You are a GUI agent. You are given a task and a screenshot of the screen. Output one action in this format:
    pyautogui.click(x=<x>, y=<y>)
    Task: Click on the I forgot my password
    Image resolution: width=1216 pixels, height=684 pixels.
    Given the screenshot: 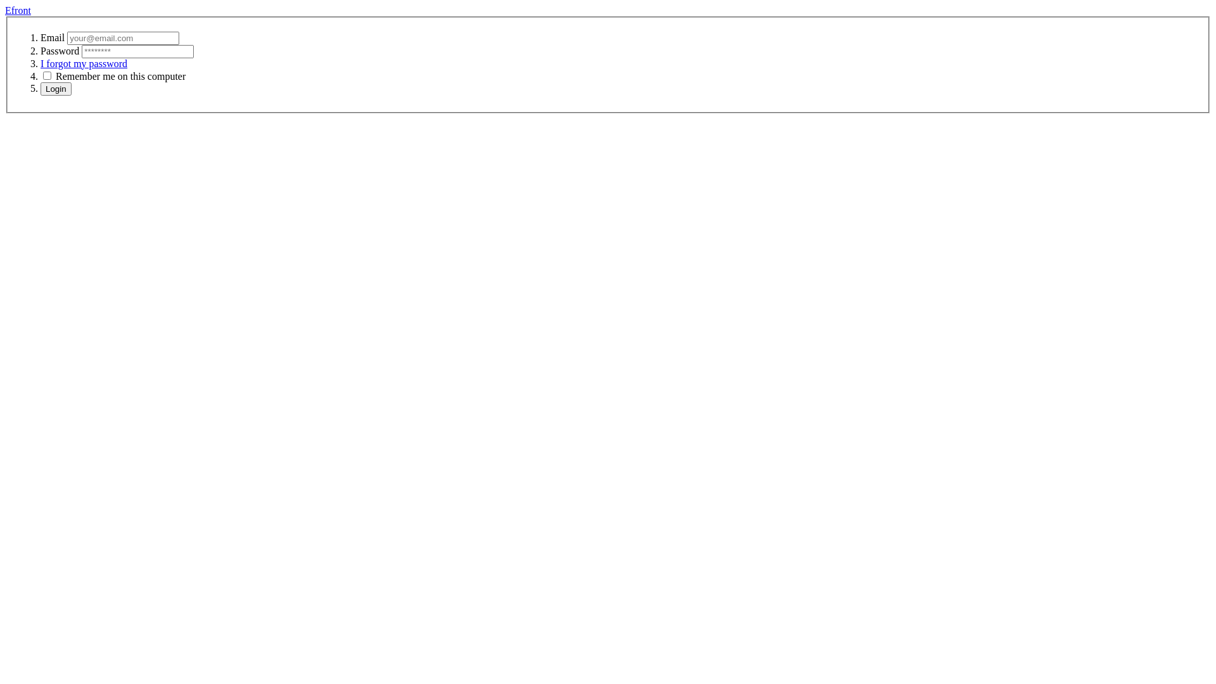 What is the action you would take?
    pyautogui.click(x=84, y=63)
    